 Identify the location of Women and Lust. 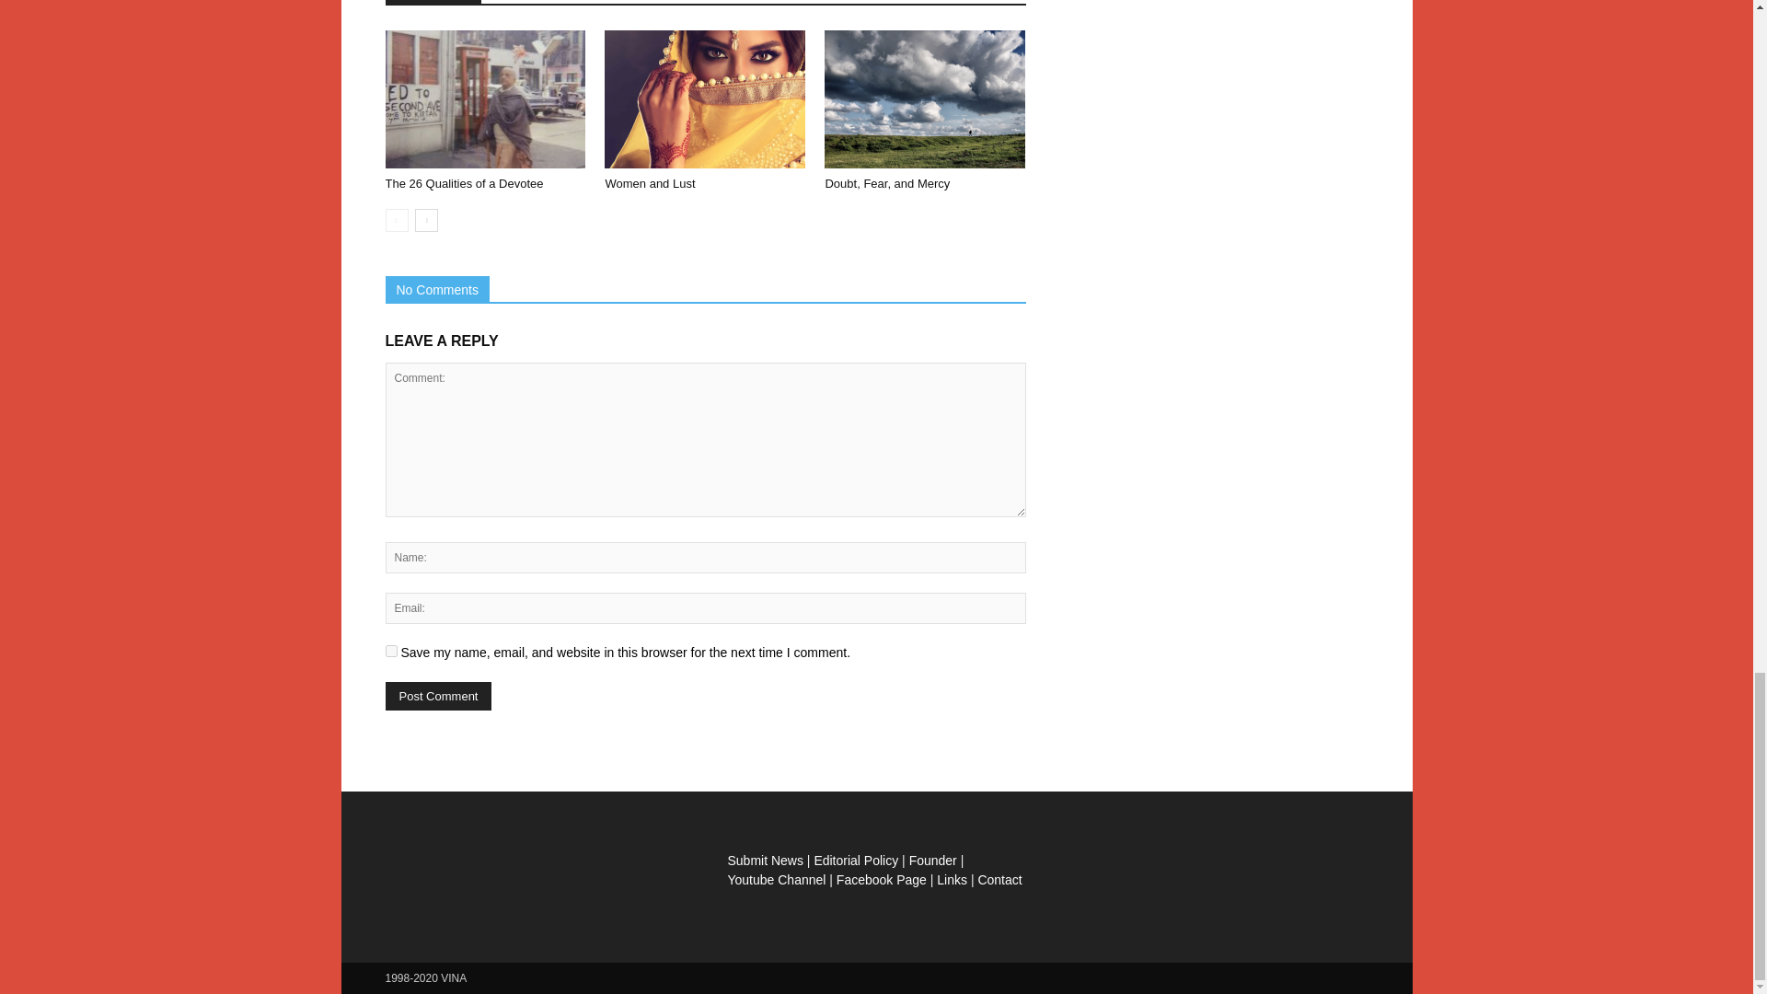
(649, 184).